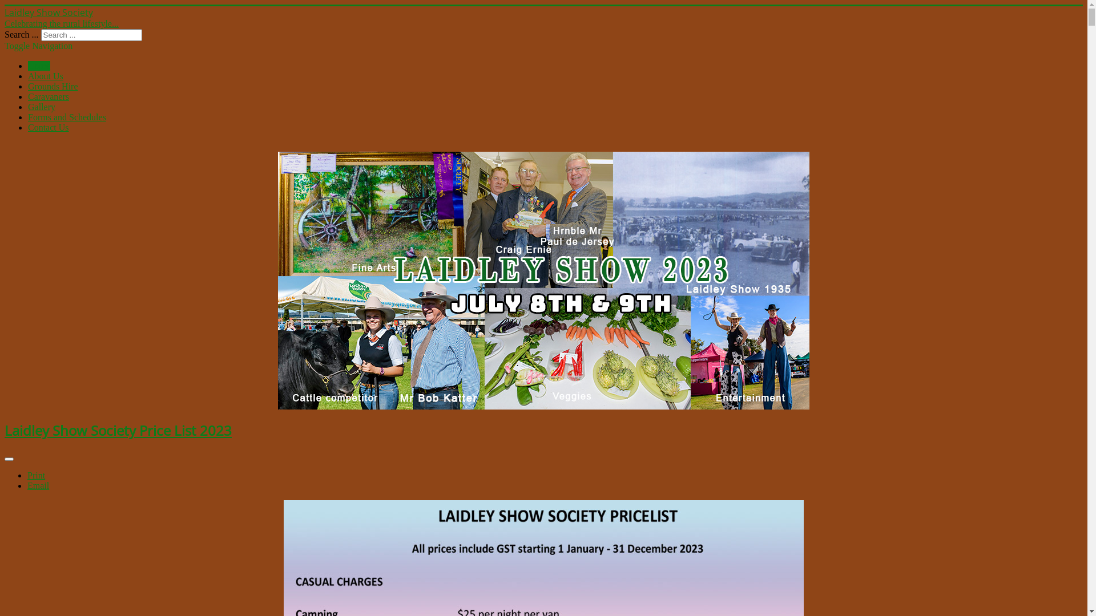  Describe the element at coordinates (38, 486) in the screenshot. I see `Email` at that location.